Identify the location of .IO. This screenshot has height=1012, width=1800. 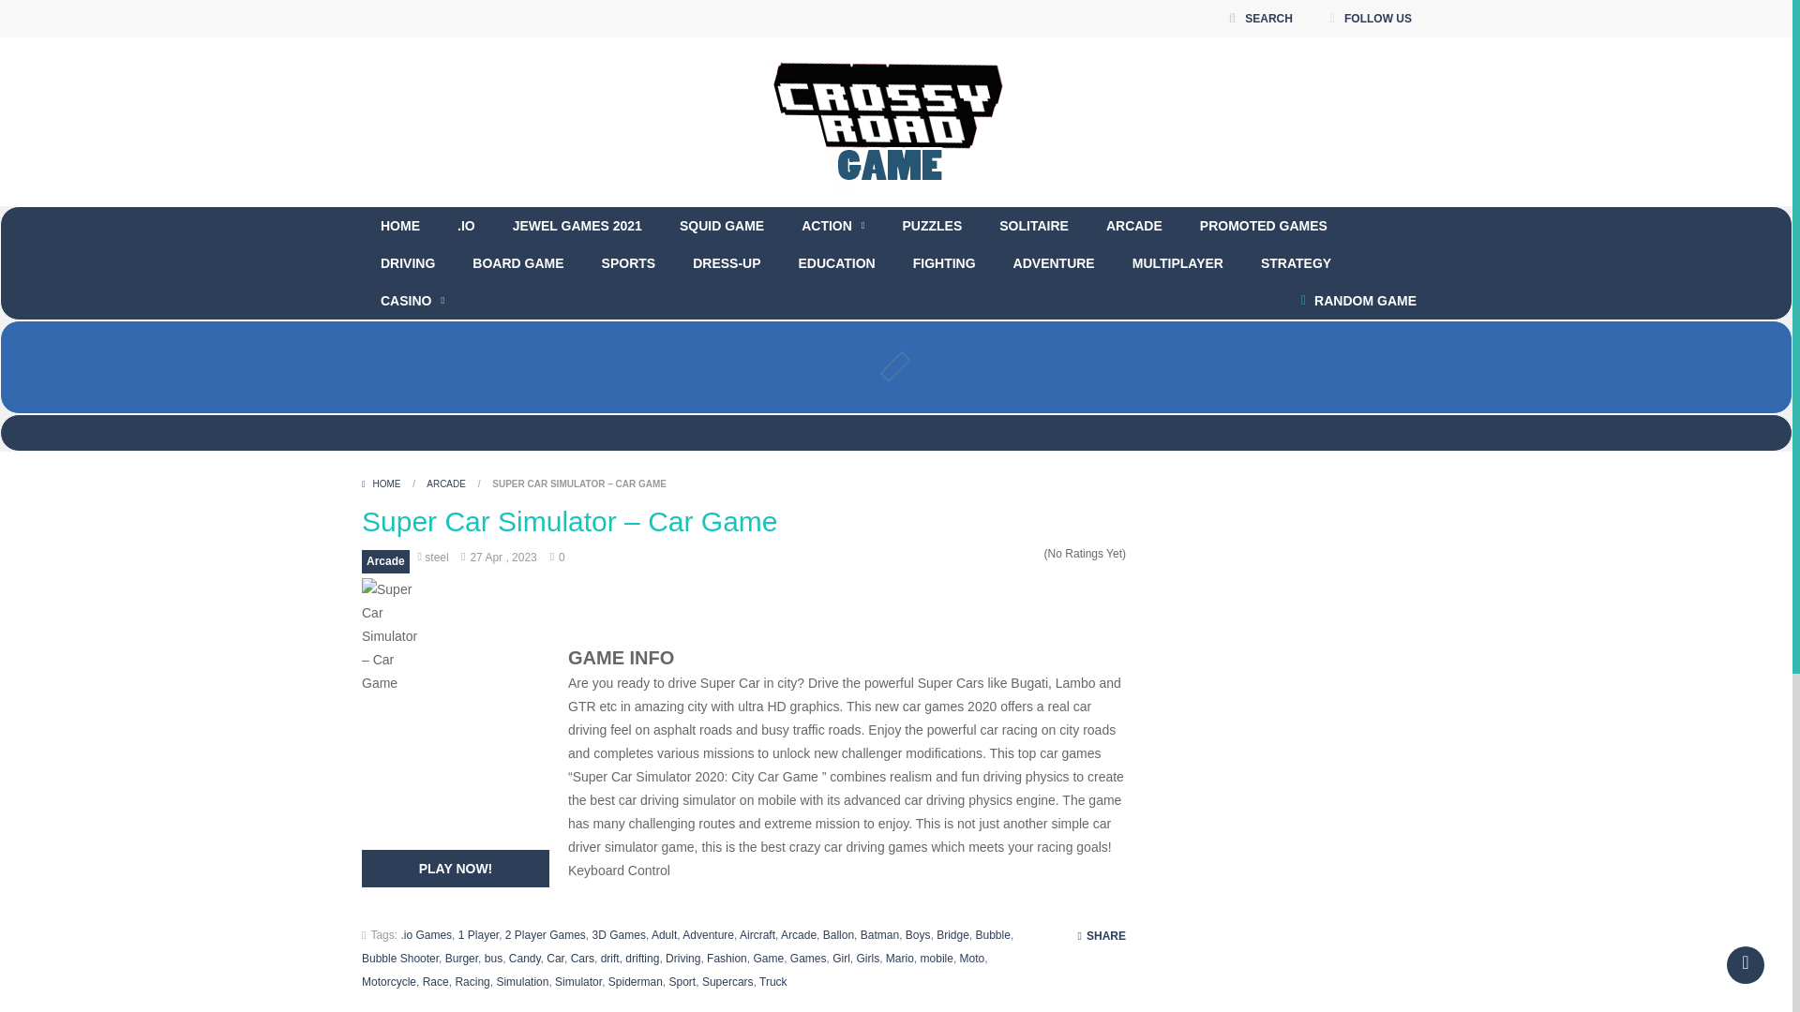
(466, 226).